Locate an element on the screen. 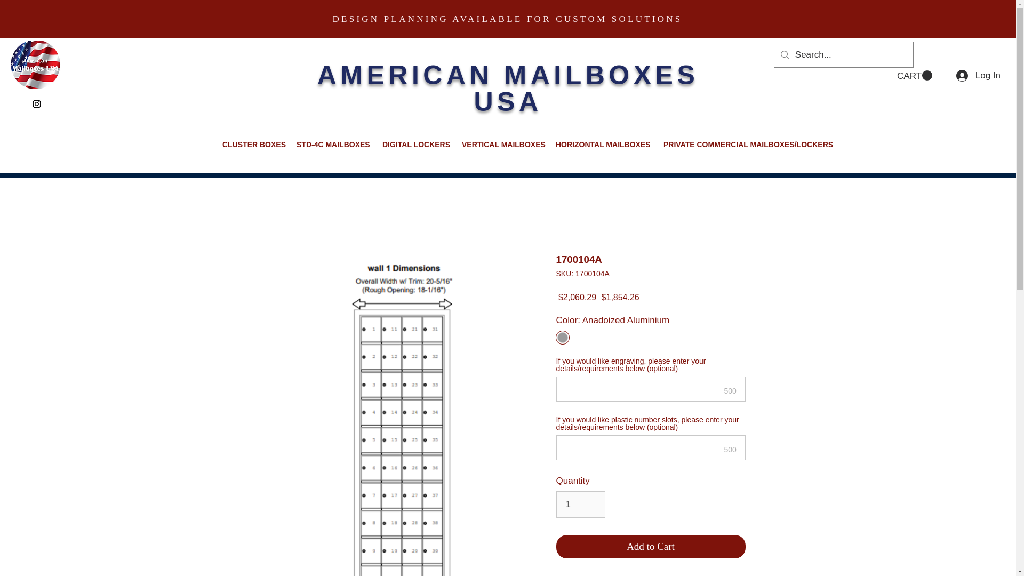 This screenshot has height=576, width=1024. CART is located at coordinates (914, 76).